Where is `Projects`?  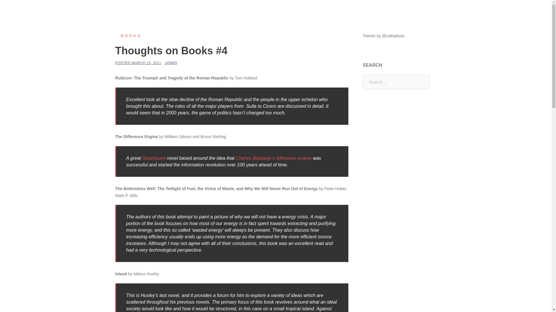 Projects is located at coordinates (381, 11).